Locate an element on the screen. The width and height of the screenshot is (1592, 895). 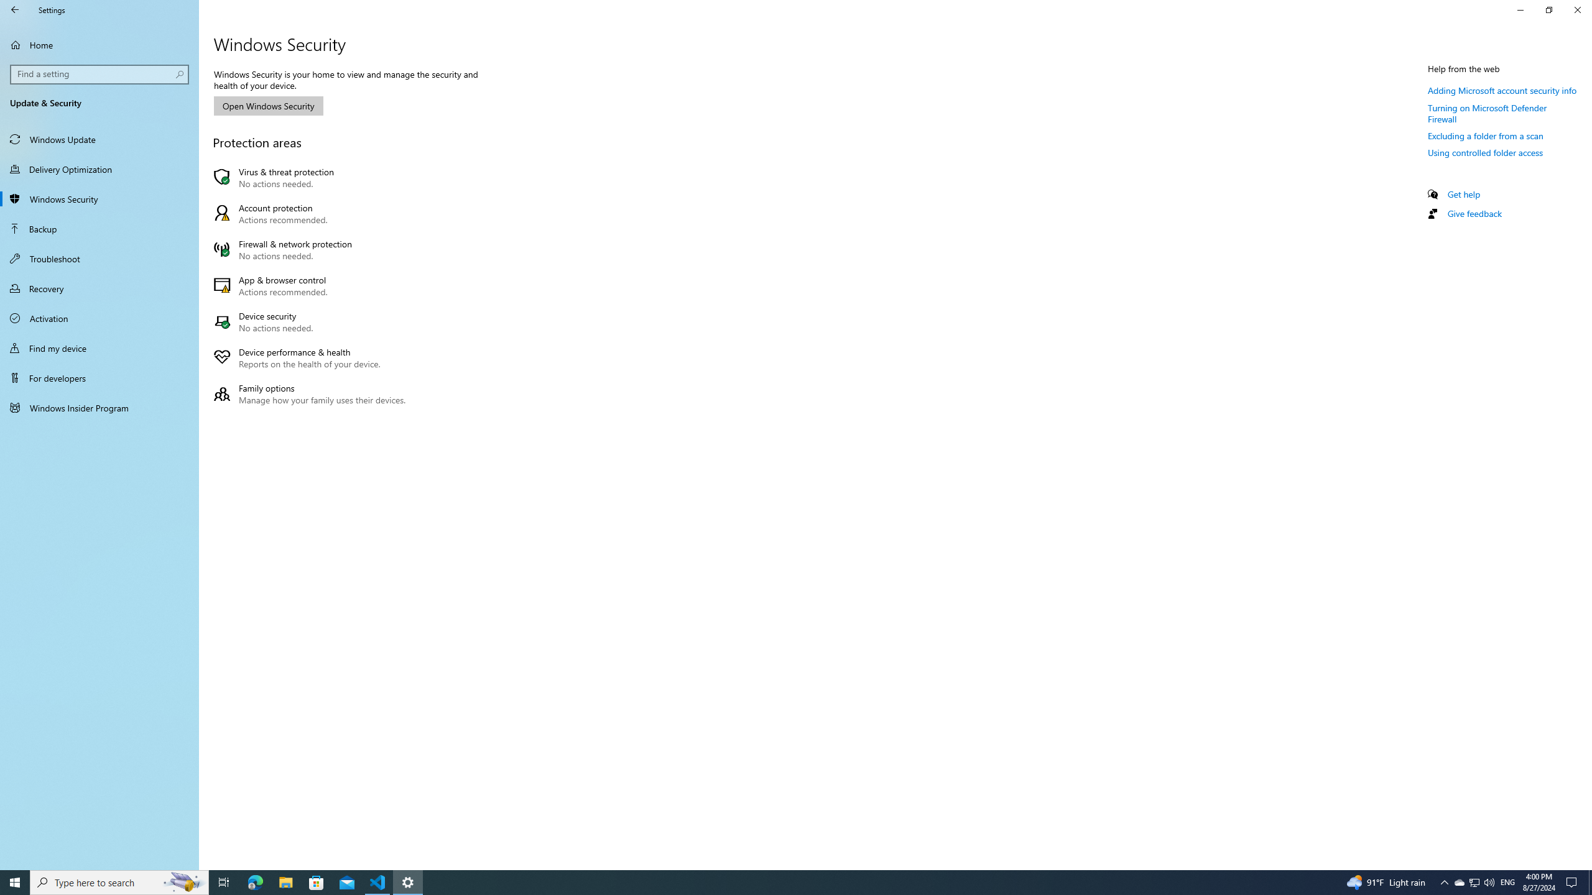
Device security No actions needed. is located at coordinates (312, 322).